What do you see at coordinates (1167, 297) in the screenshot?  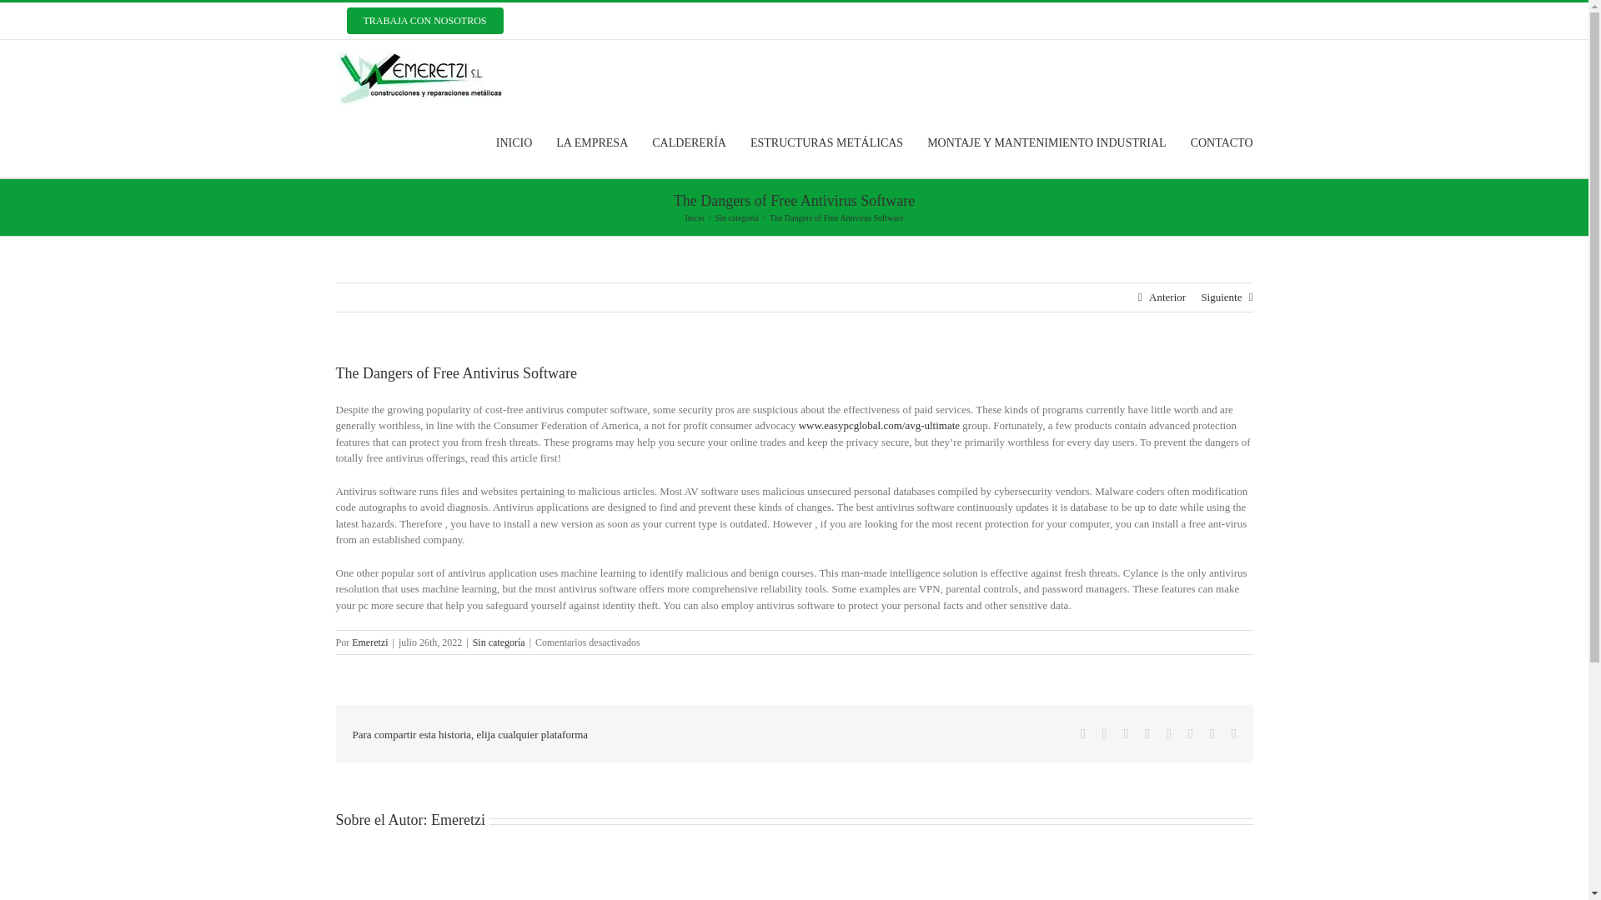 I see `Anterior` at bounding box center [1167, 297].